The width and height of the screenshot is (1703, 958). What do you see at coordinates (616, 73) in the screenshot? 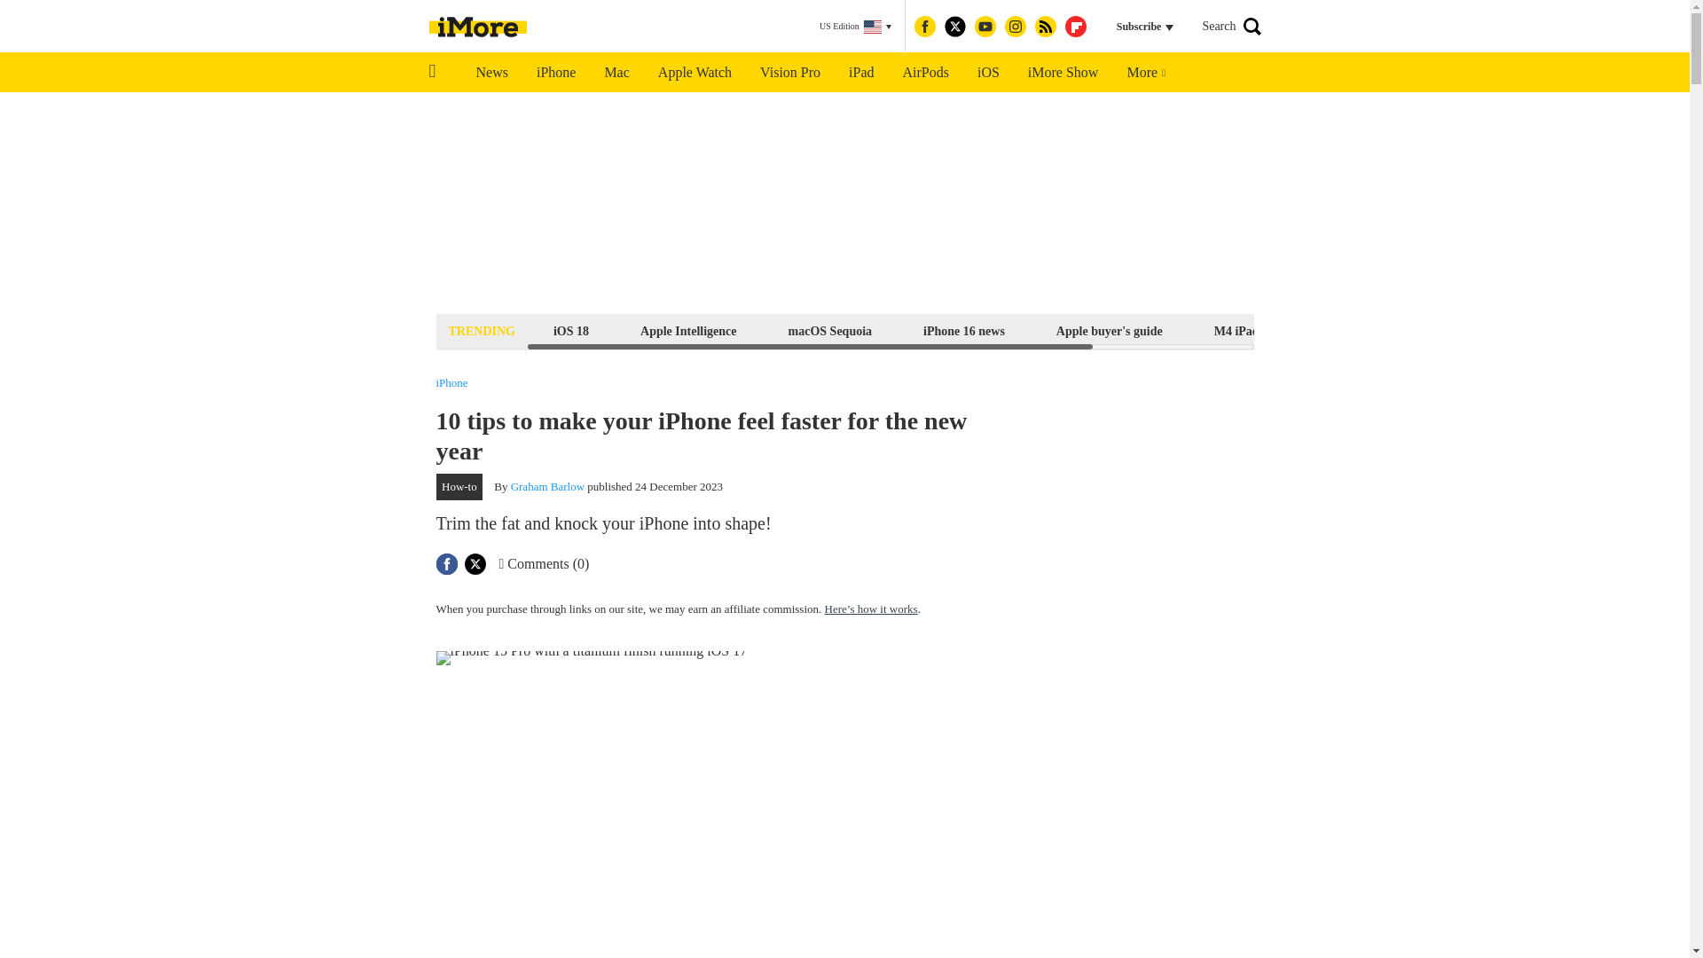
I see `Mac` at bounding box center [616, 73].